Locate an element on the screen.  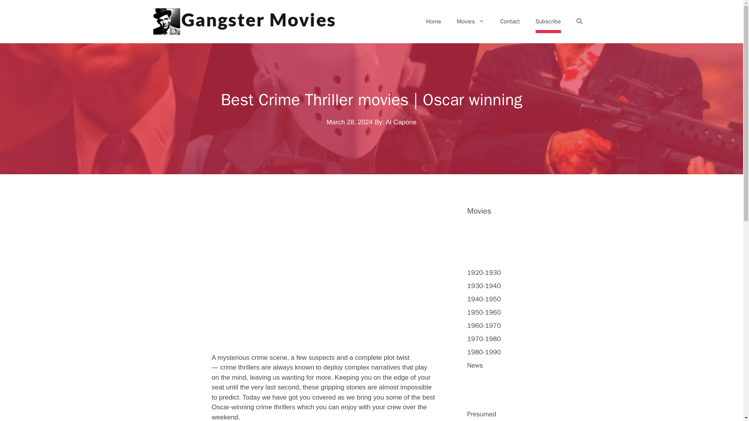
1960-1970 is located at coordinates (484, 325).